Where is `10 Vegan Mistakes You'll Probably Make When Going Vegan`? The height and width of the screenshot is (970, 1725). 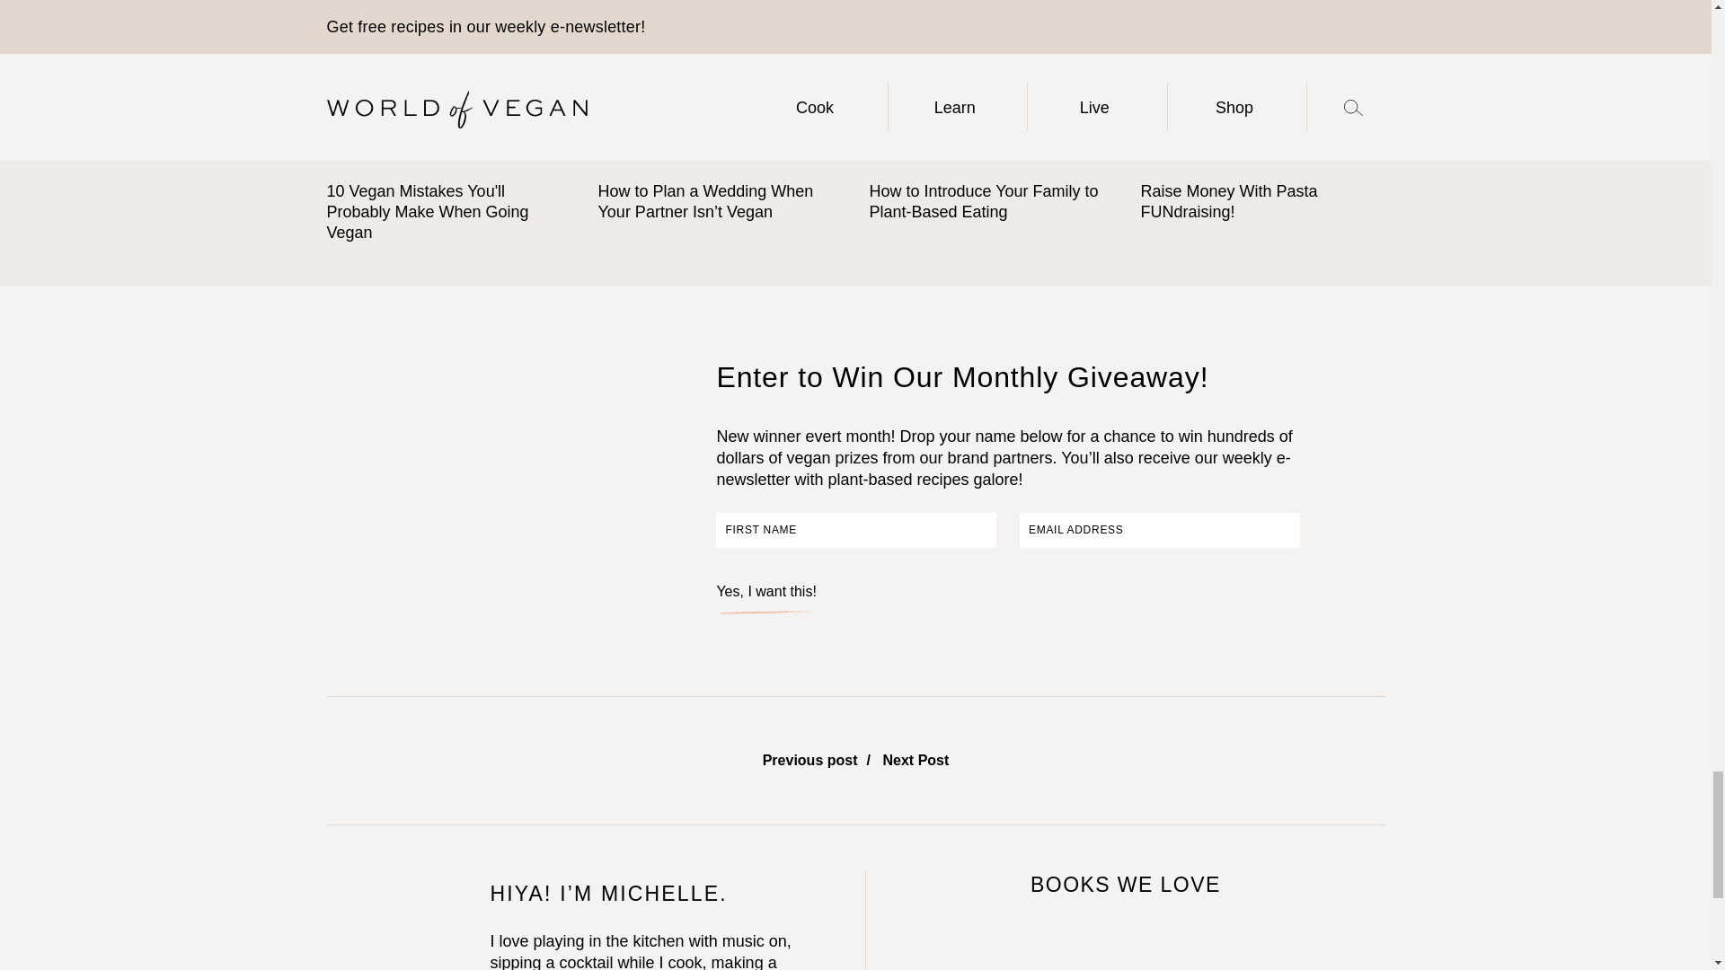
10 Vegan Mistakes You'll Probably Make When Going Vegan is located at coordinates (449, 88).